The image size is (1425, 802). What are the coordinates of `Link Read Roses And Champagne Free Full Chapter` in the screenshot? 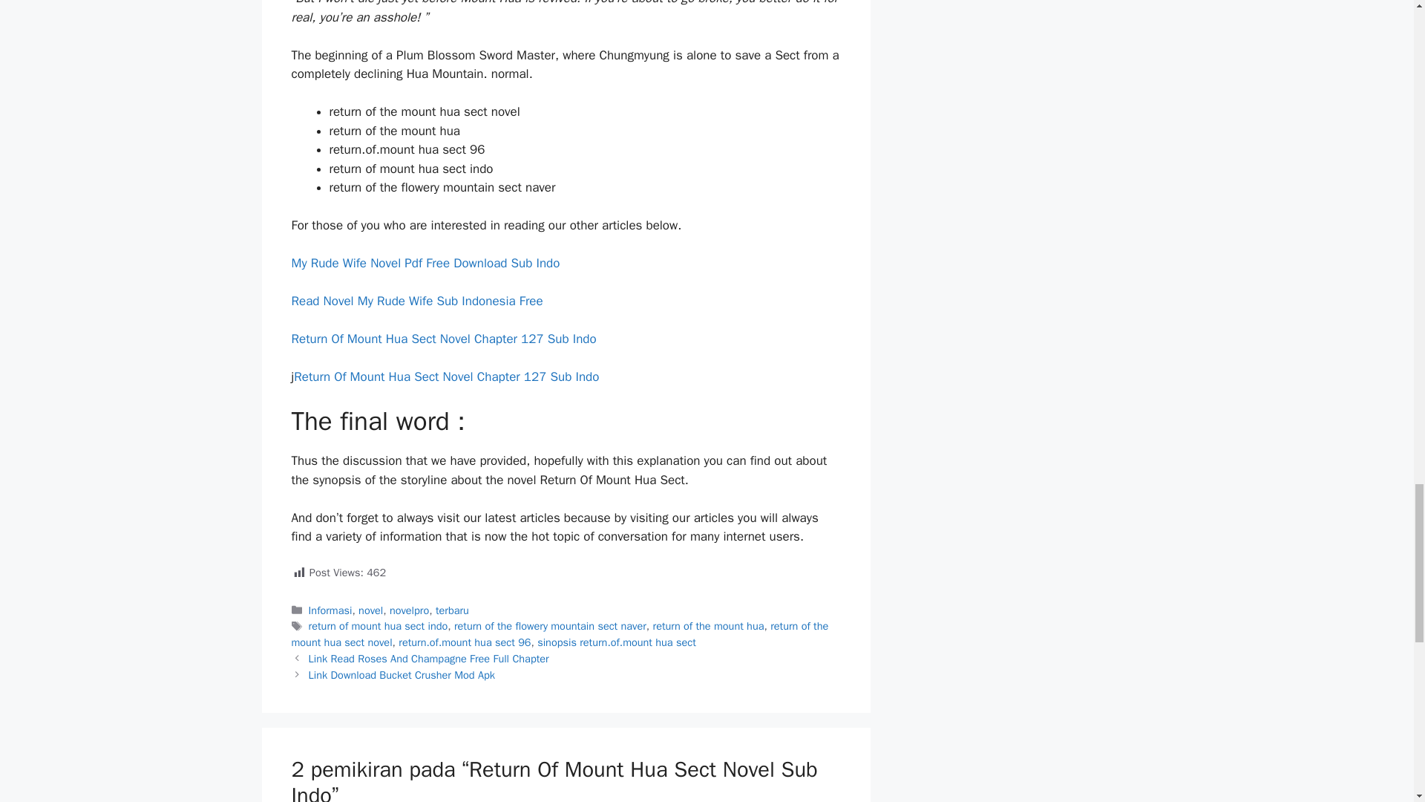 It's located at (429, 659).